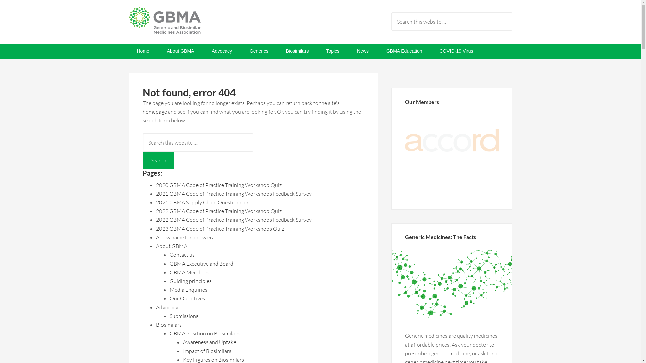 The image size is (646, 363). What do you see at coordinates (207, 351) in the screenshot?
I see `Impact of Biosimilars` at bounding box center [207, 351].